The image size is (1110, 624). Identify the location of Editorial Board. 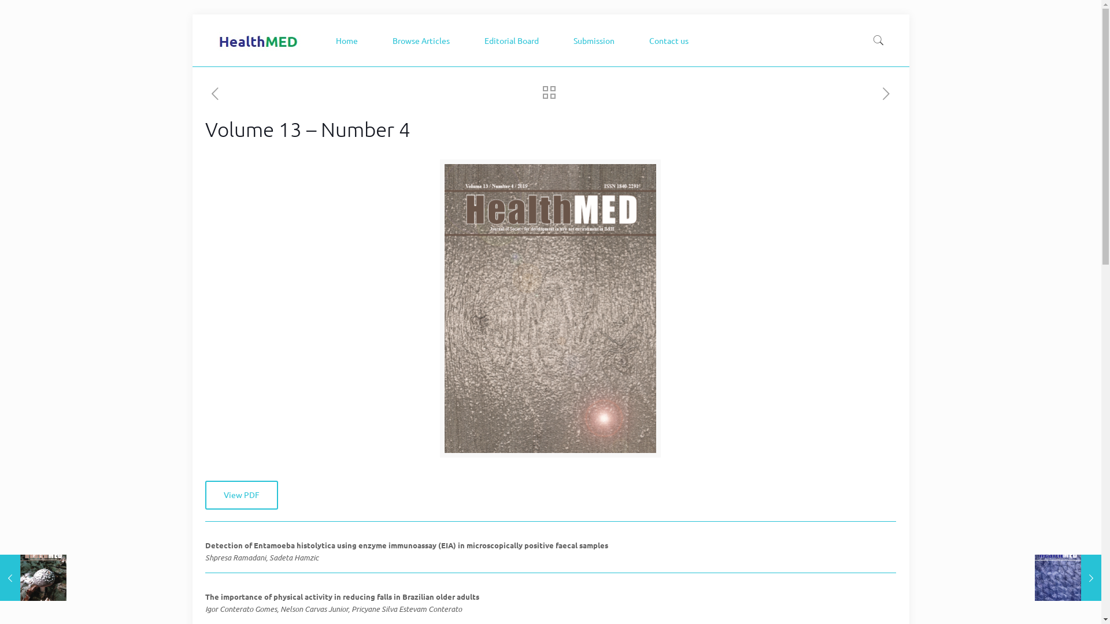
(515, 40).